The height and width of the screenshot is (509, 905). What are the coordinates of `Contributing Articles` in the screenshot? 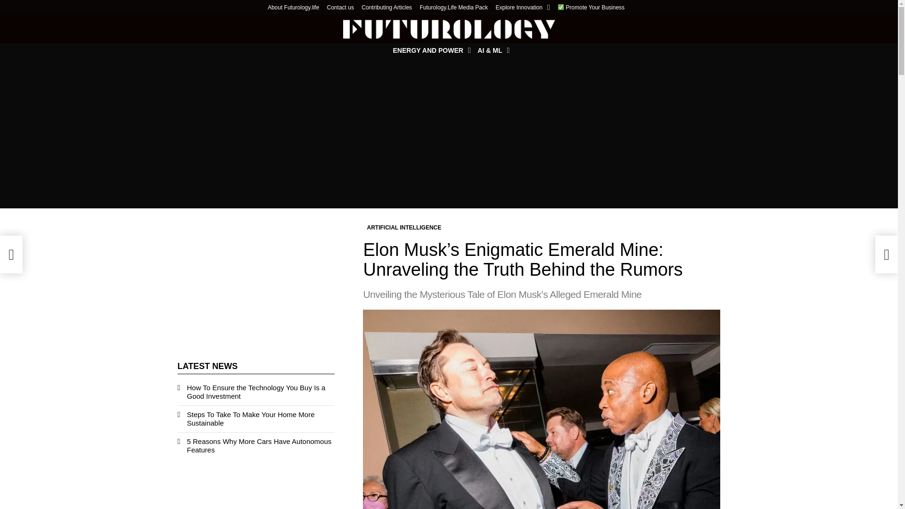 It's located at (387, 8).